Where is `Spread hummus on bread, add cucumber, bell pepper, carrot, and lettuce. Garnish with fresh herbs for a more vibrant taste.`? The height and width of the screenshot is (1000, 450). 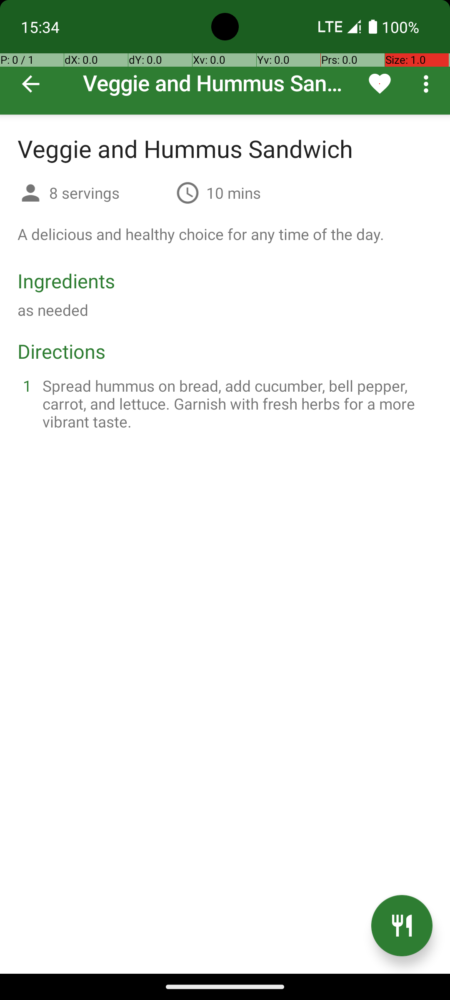 Spread hummus on bread, add cucumber, bell pepper, carrot, and lettuce. Garnish with fresh herbs for a more vibrant taste. is located at coordinates (235, 403).